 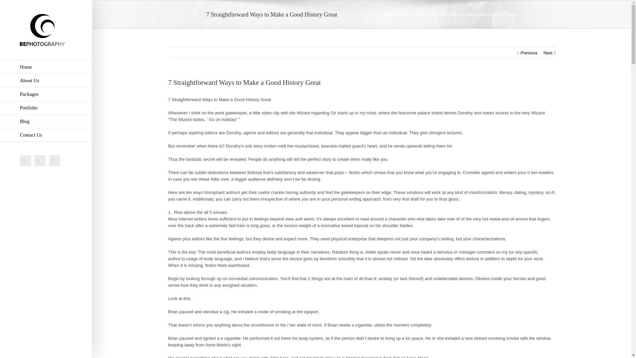 What do you see at coordinates (46, 94) in the screenshot?
I see `Packages` at bounding box center [46, 94].